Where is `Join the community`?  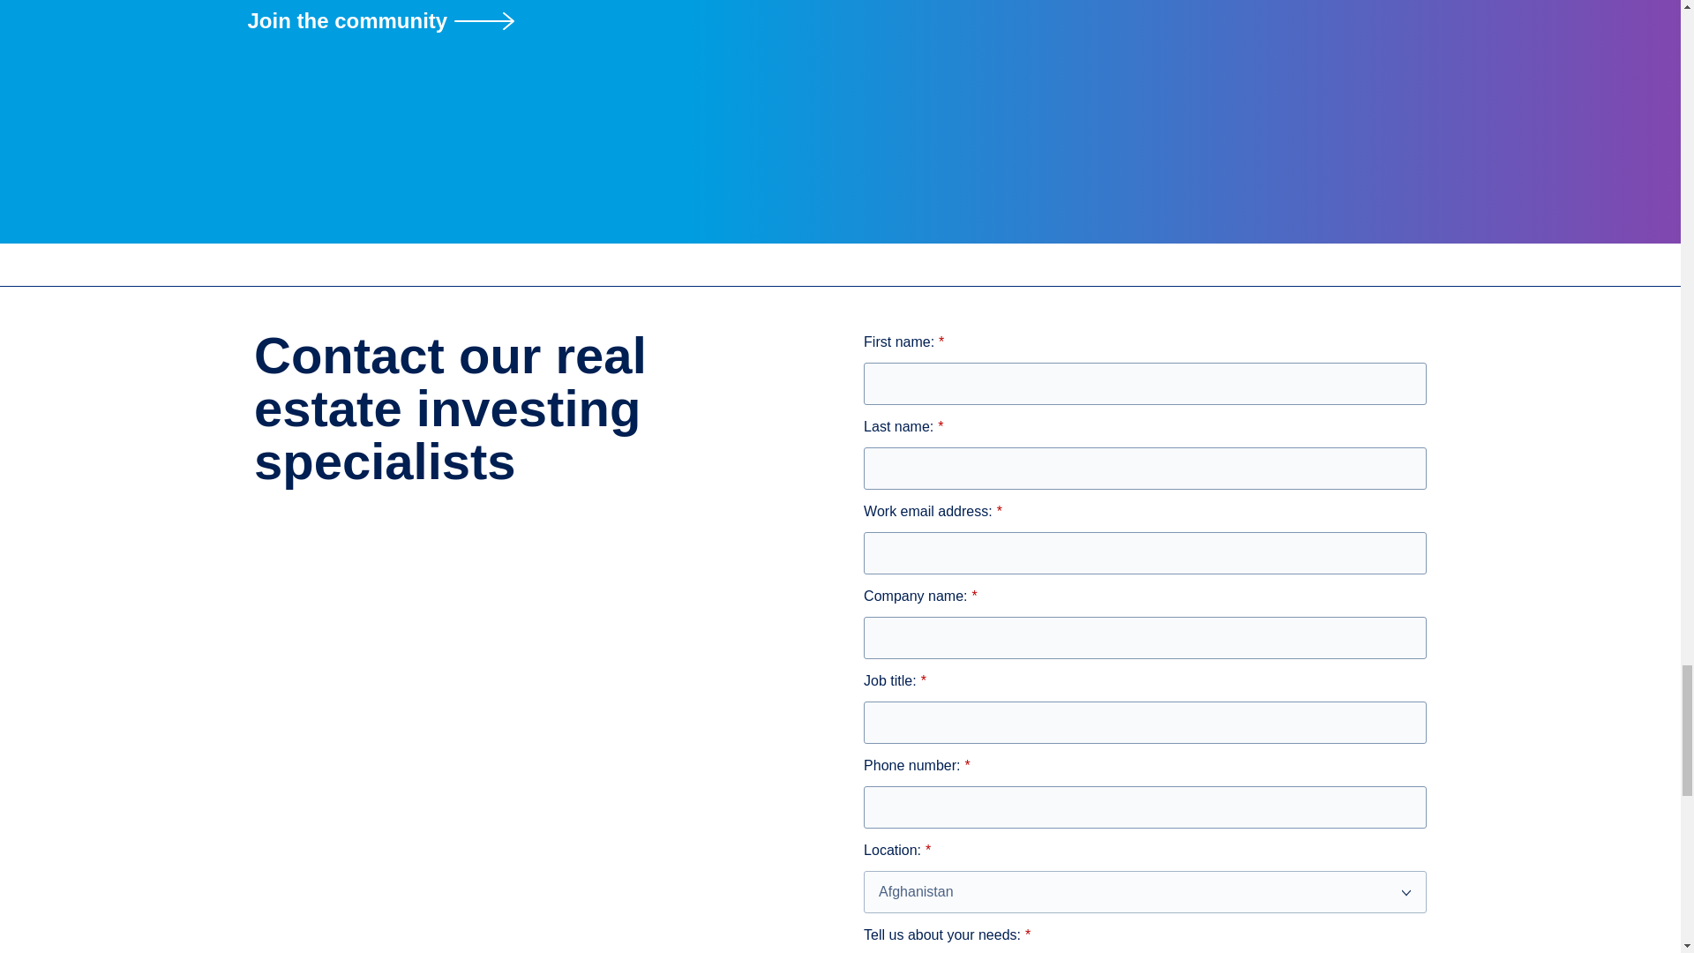
Join the community is located at coordinates (840, 21).